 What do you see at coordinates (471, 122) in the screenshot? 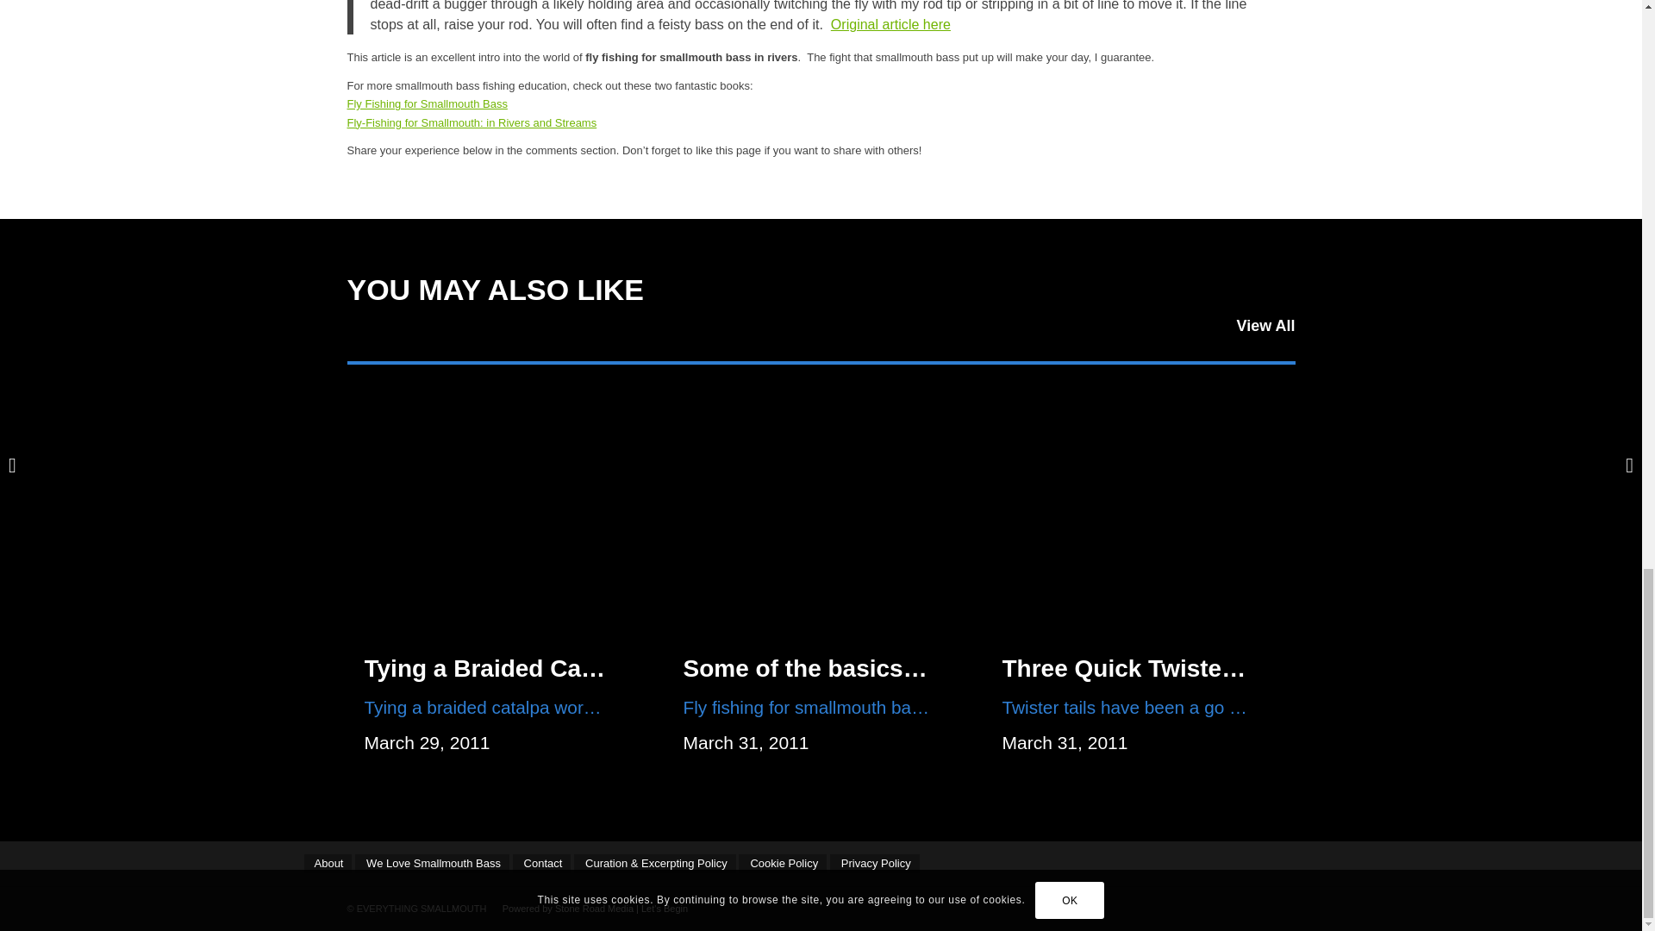
I see `Fly-Fishing for Smallmouth: in Rivers and Streams` at bounding box center [471, 122].